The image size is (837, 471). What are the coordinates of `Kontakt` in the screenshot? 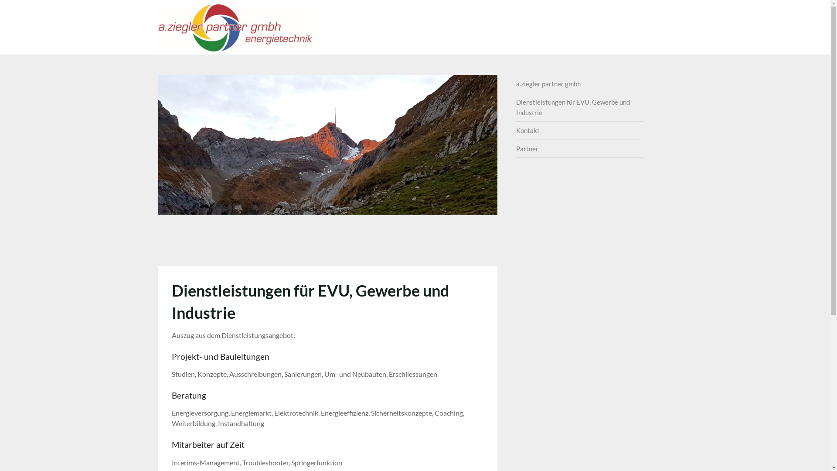 It's located at (528, 130).